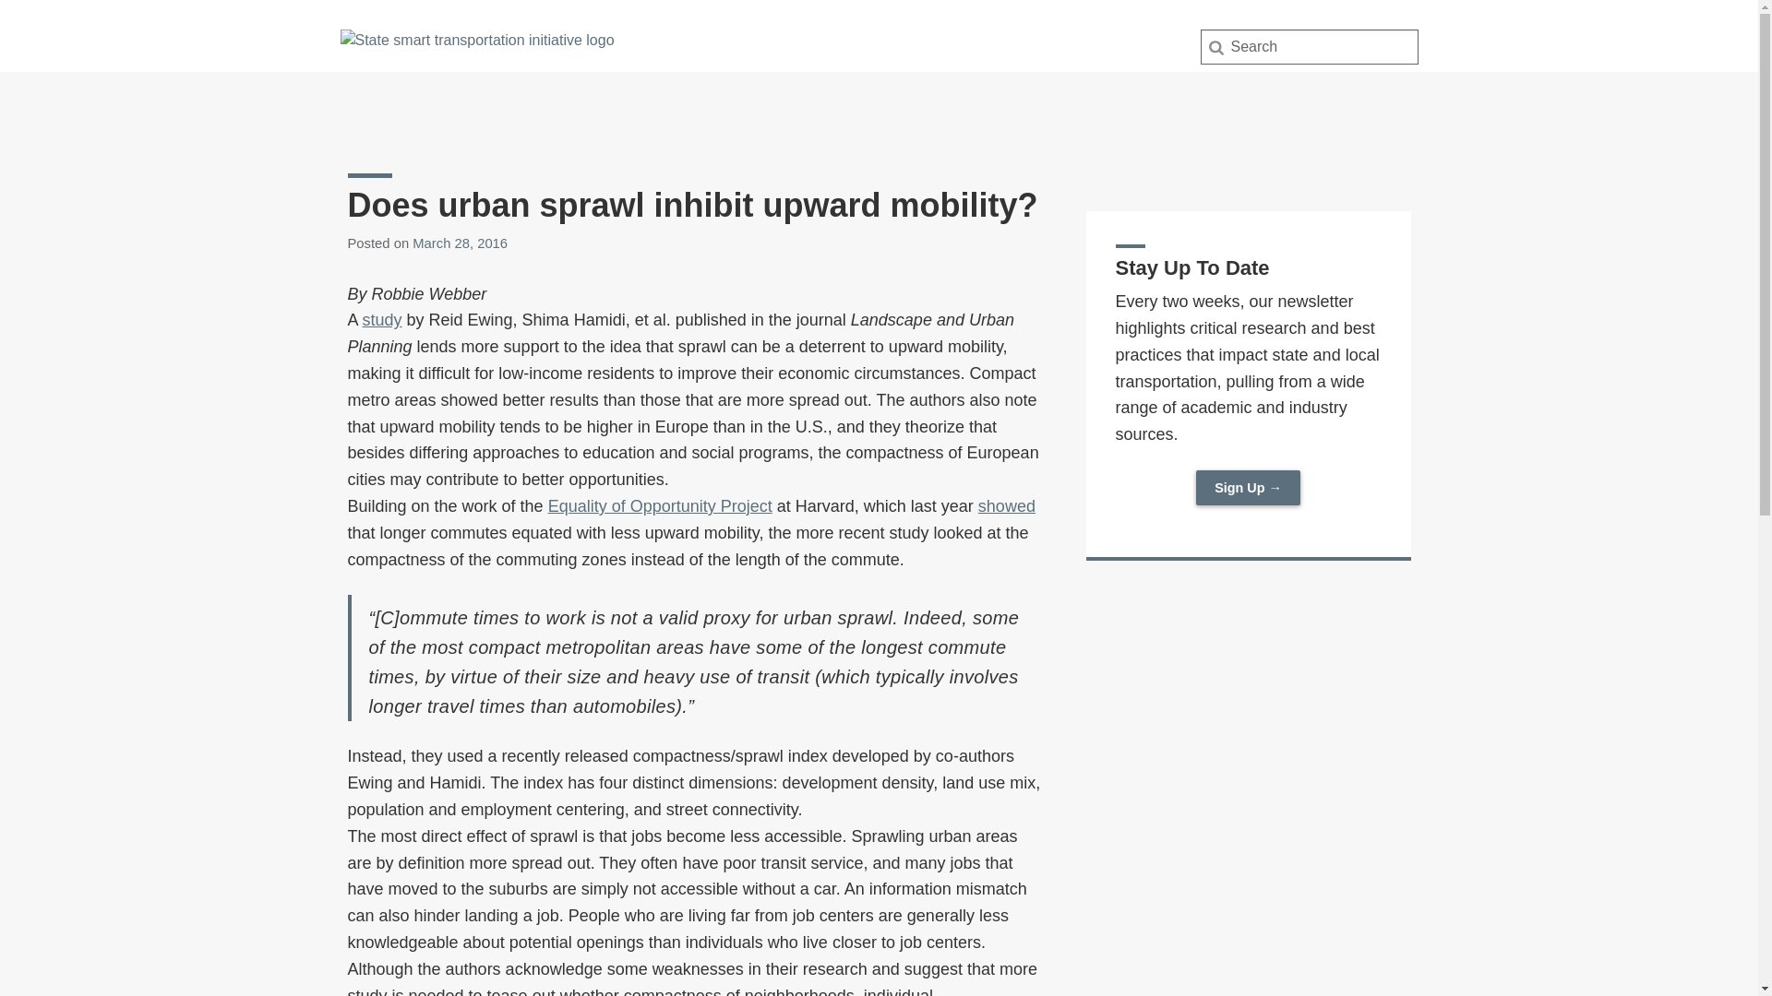 The image size is (1772, 996). What do you see at coordinates (460, 243) in the screenshot?
I see `March 28, 2016` at bounding box center [460, 243].